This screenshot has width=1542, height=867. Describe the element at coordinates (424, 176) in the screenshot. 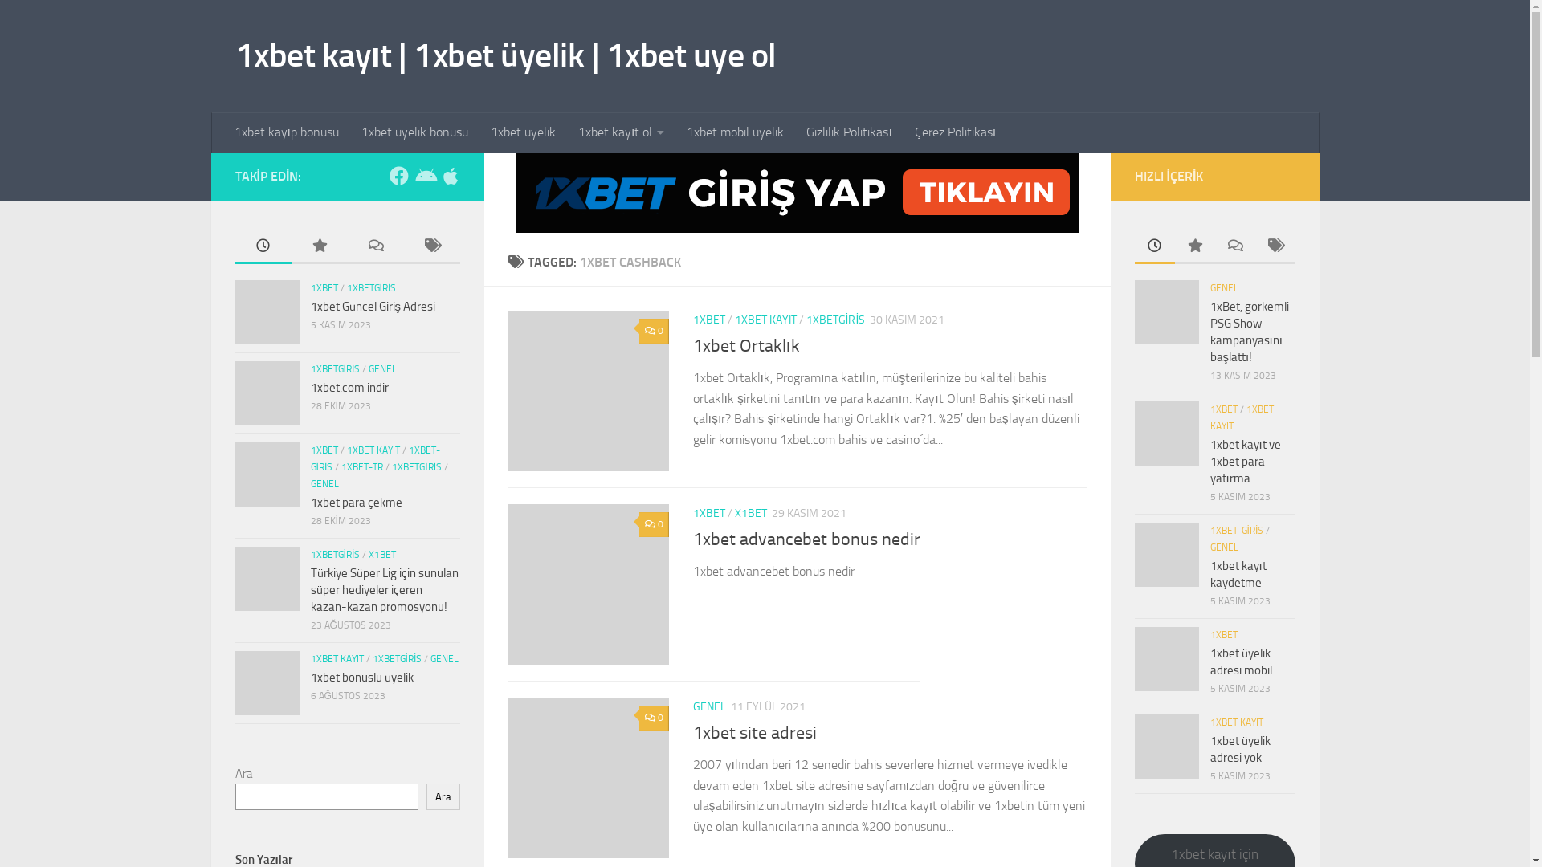

I see `Follow us on Android` at that location.